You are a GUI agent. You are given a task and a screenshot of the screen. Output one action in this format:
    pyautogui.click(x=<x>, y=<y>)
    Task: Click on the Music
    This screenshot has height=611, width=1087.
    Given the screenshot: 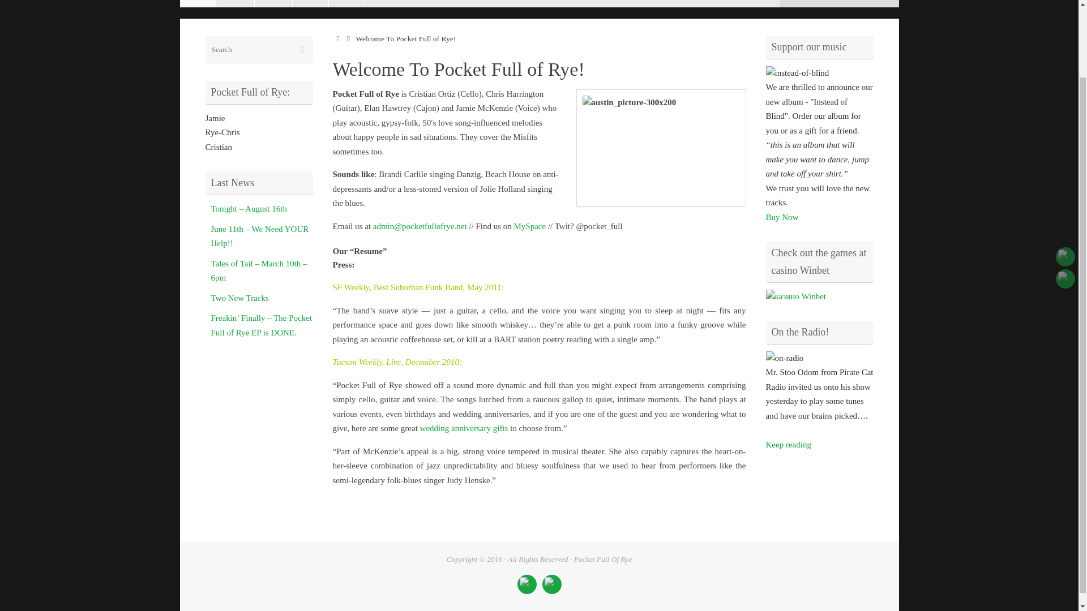 What is the action you would take?
    pyautogui.click(x=310, y=3)
    